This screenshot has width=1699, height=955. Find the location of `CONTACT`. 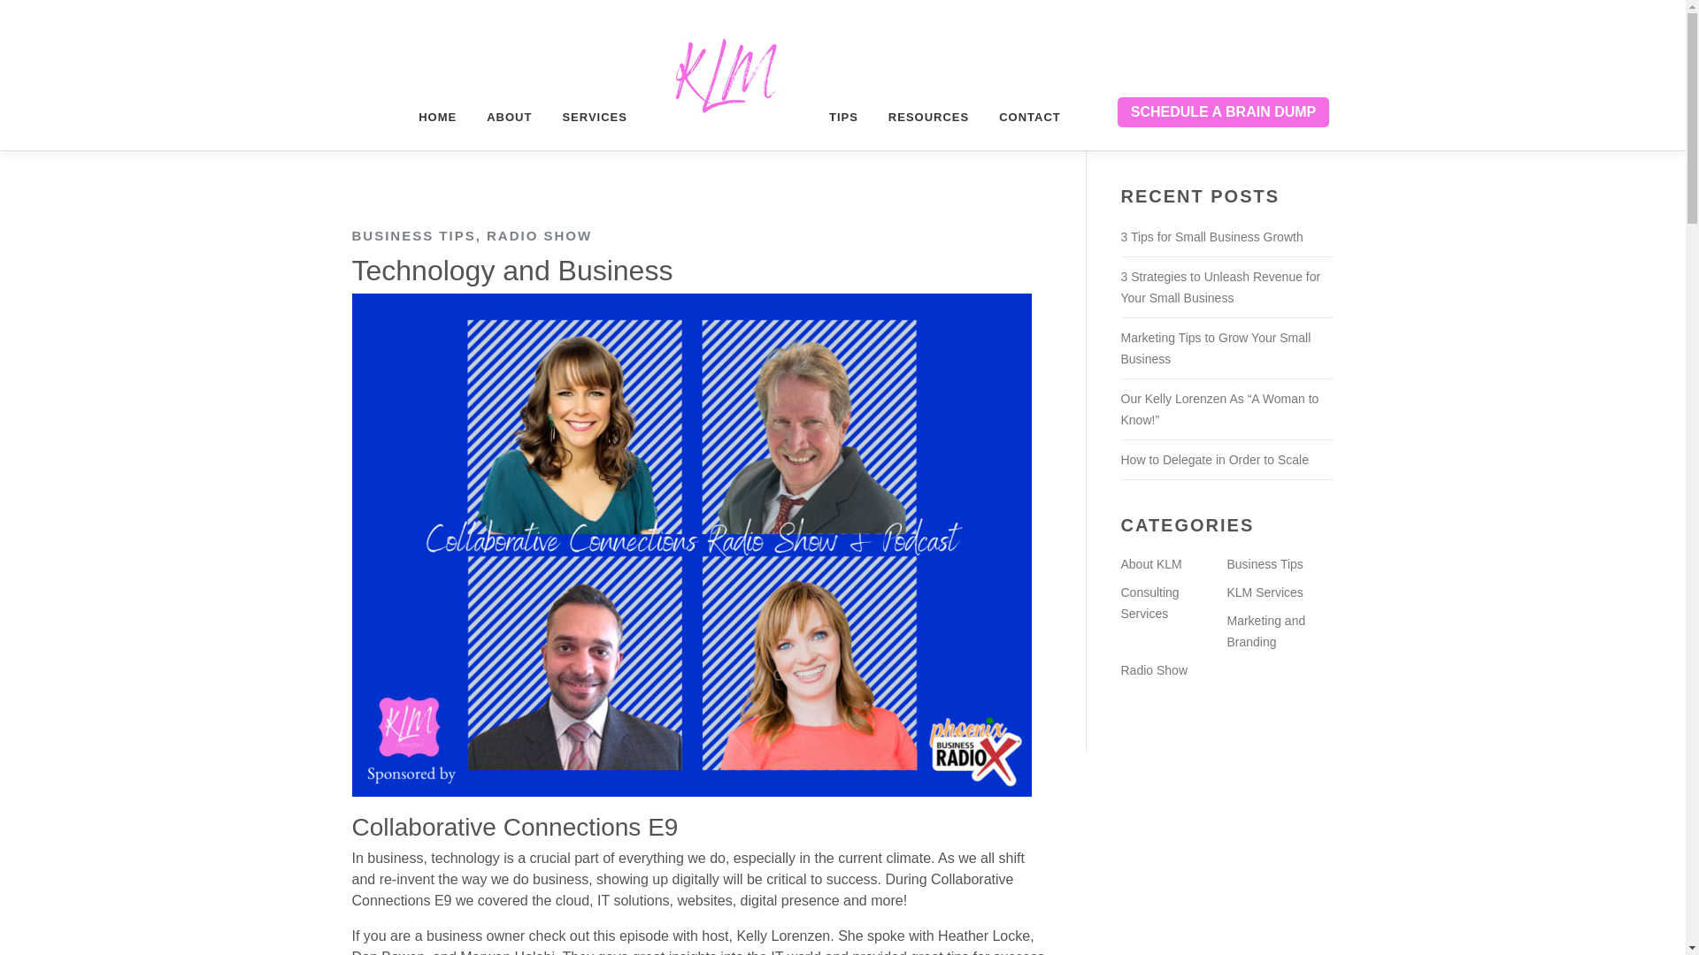

CONTACT is located at coordinates (1021, 117).